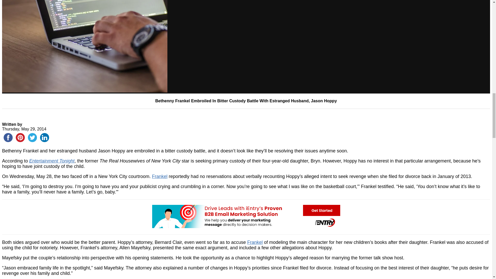  What do you see at coordinates (20, 137) in the screenshot?
I see `pinterest` at bounding box center [20, 137].